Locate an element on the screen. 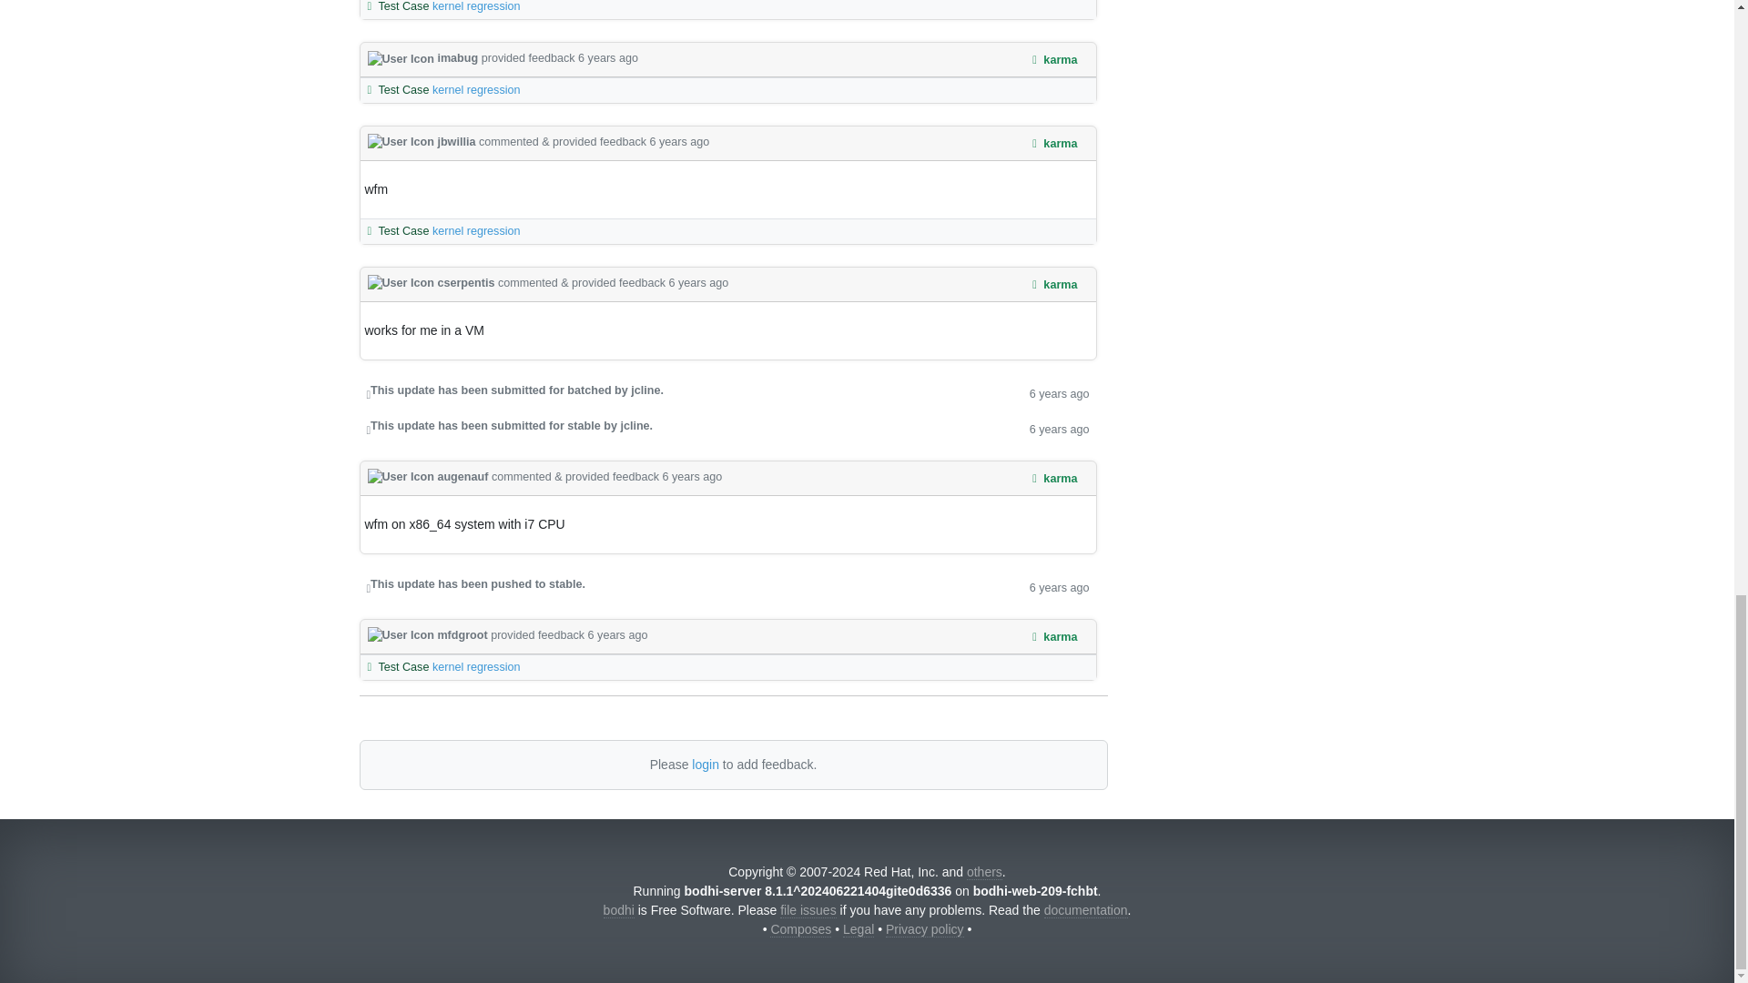  6 years ago is located at coordinates (608, 58).